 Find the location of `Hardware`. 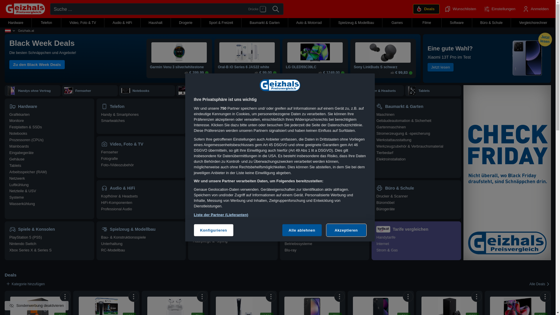

Hardware is located at coordinates (50, 106).